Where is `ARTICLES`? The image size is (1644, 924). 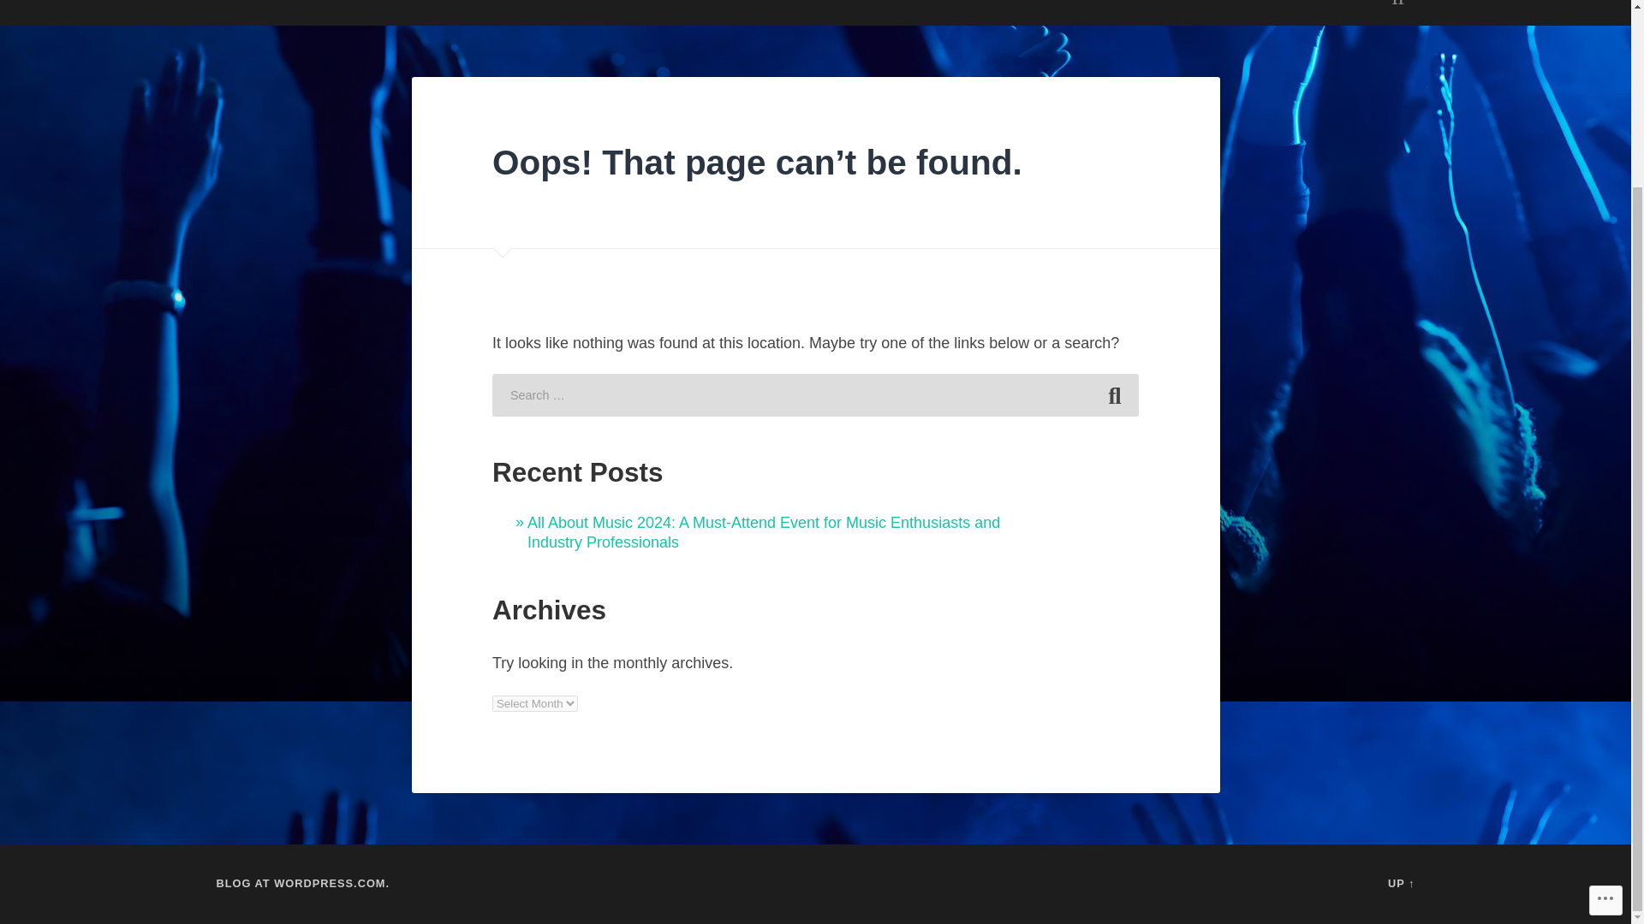 ARTICLES is located at coordinates (357, 13).